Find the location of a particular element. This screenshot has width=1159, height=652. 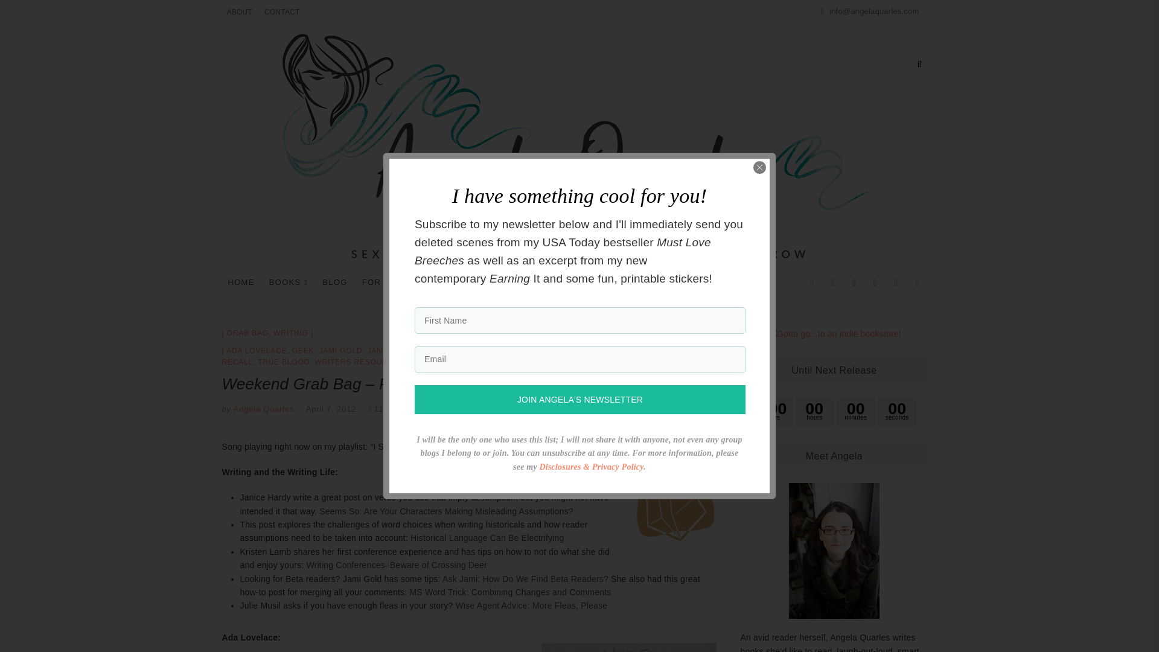

FOR READERS is located at coordinates (398, 283).